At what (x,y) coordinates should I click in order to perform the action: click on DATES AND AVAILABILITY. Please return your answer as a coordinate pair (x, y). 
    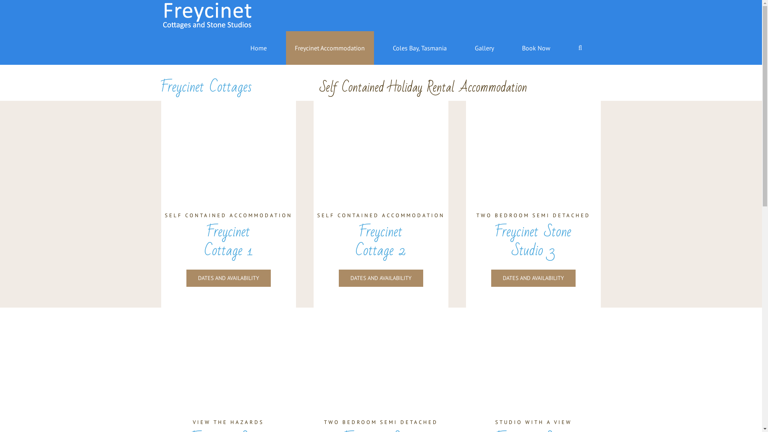
    Looking at the image, I should click on (534, 278).